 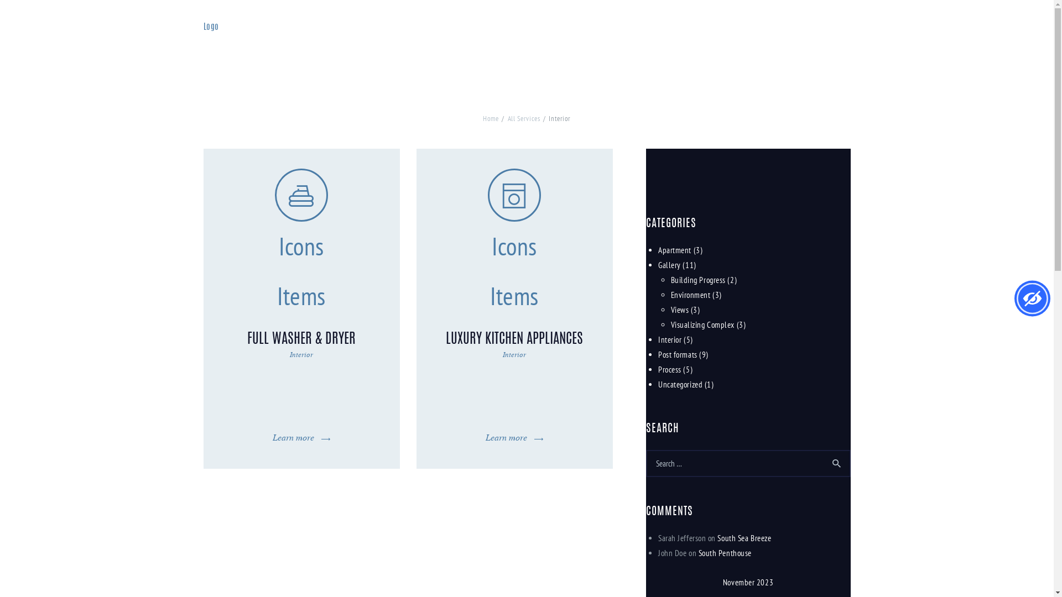 I want to click on Apartment, so click(x=675, y=250).